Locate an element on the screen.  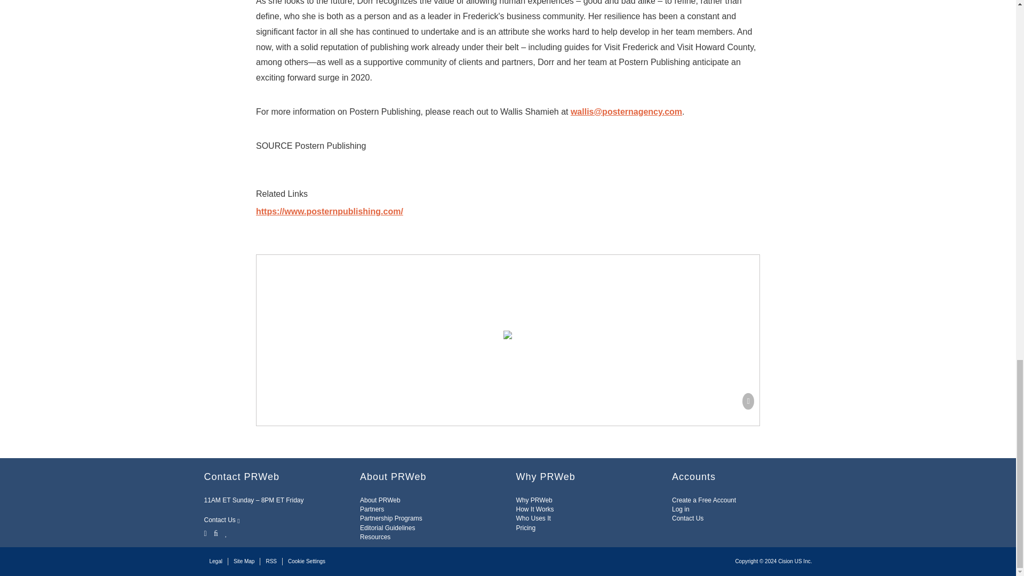
How It Works is located at coordinates (534, 509).